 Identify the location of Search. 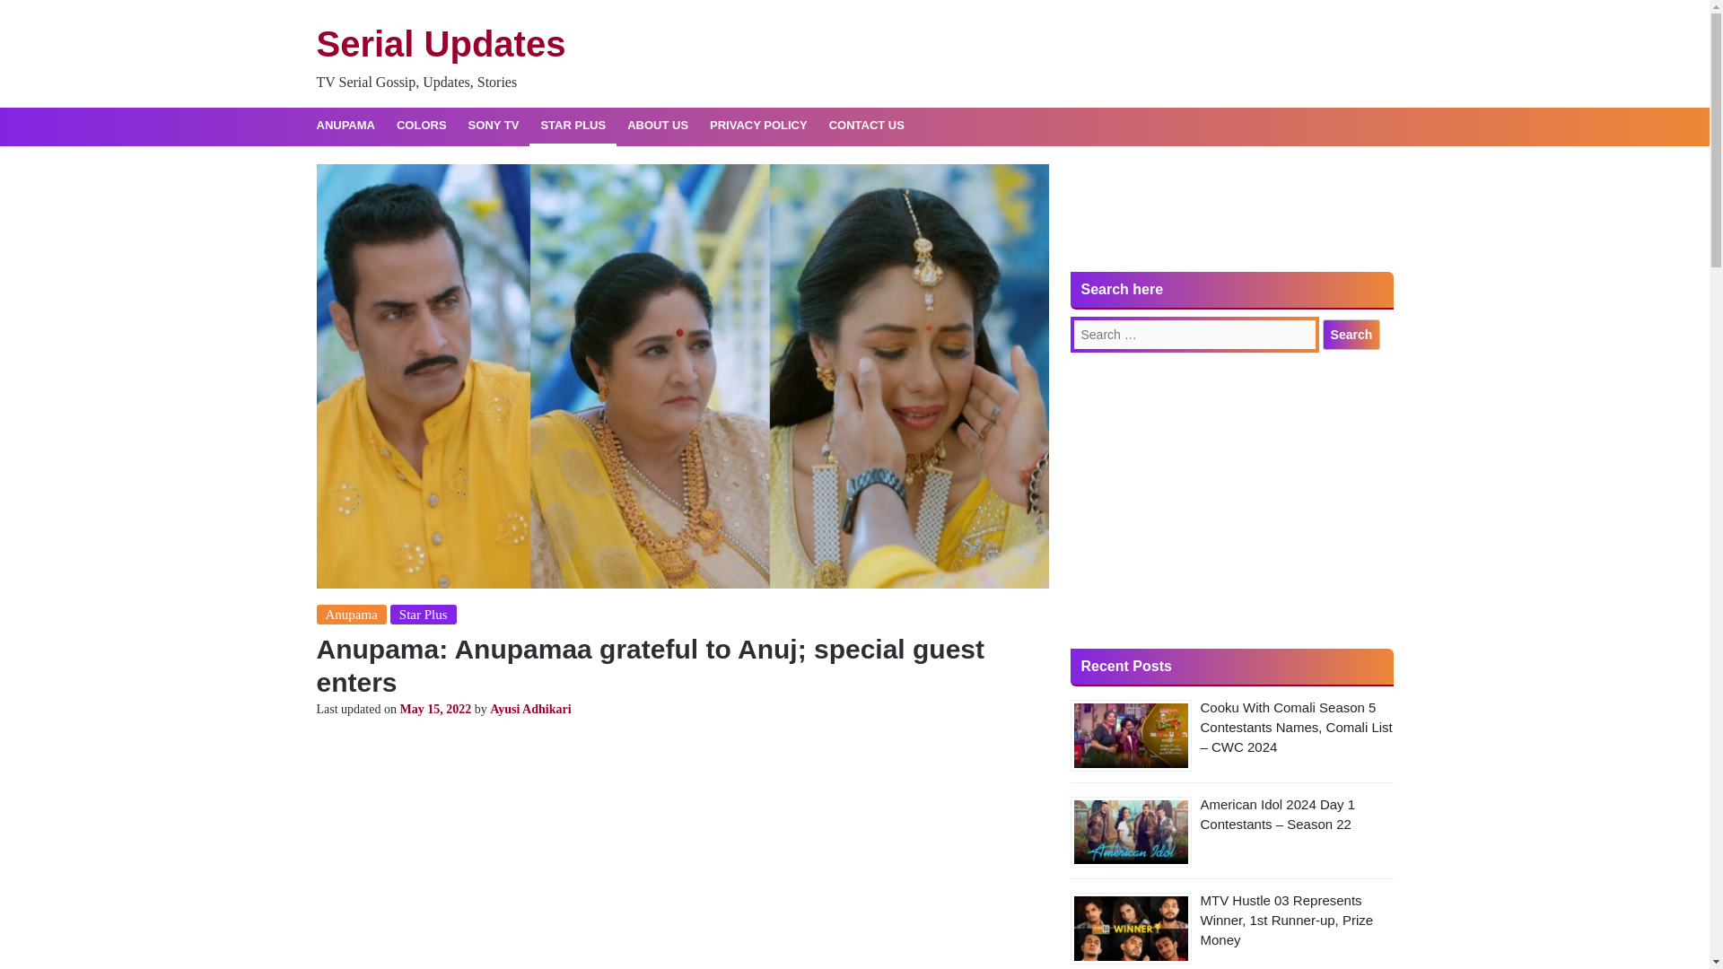
(1351, 334).